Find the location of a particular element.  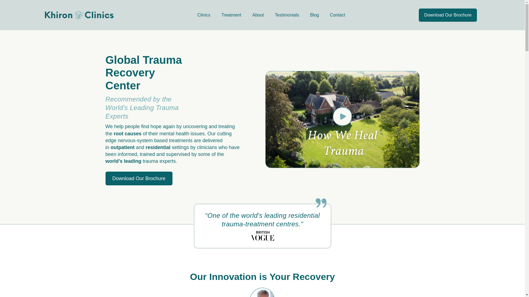

Contact is located at coordinates (338, 15).